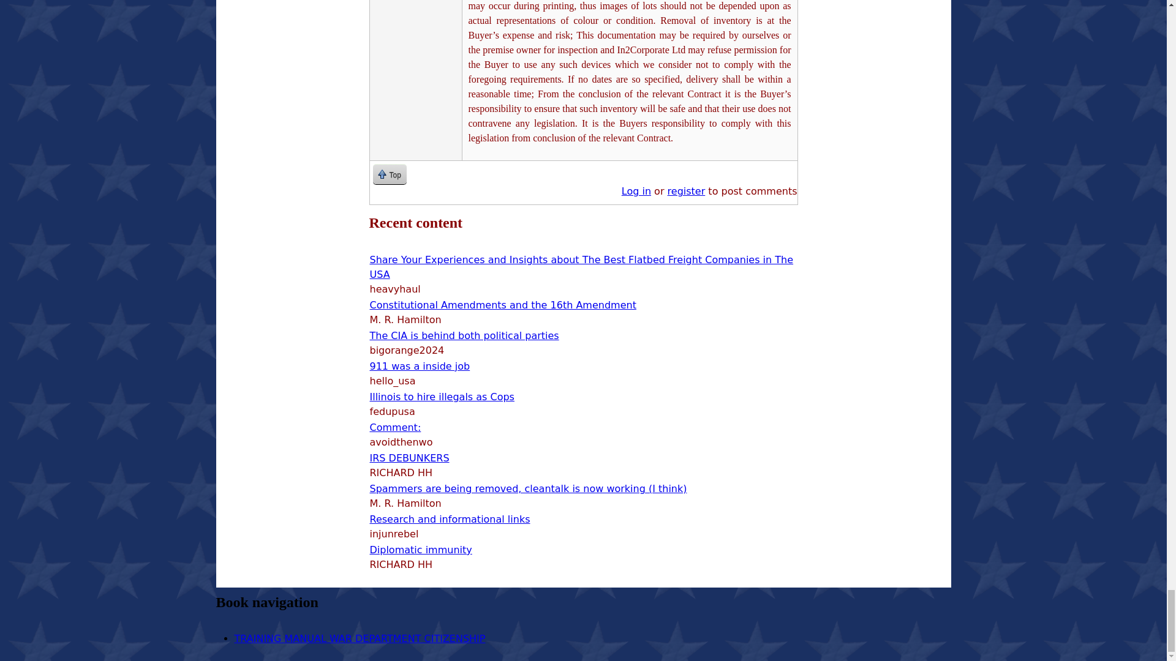 This screenshot has height=661, width=1176. Describe the element at coordinates (389, 174) in the screenshot. I see `Jump to top of page` at that location.